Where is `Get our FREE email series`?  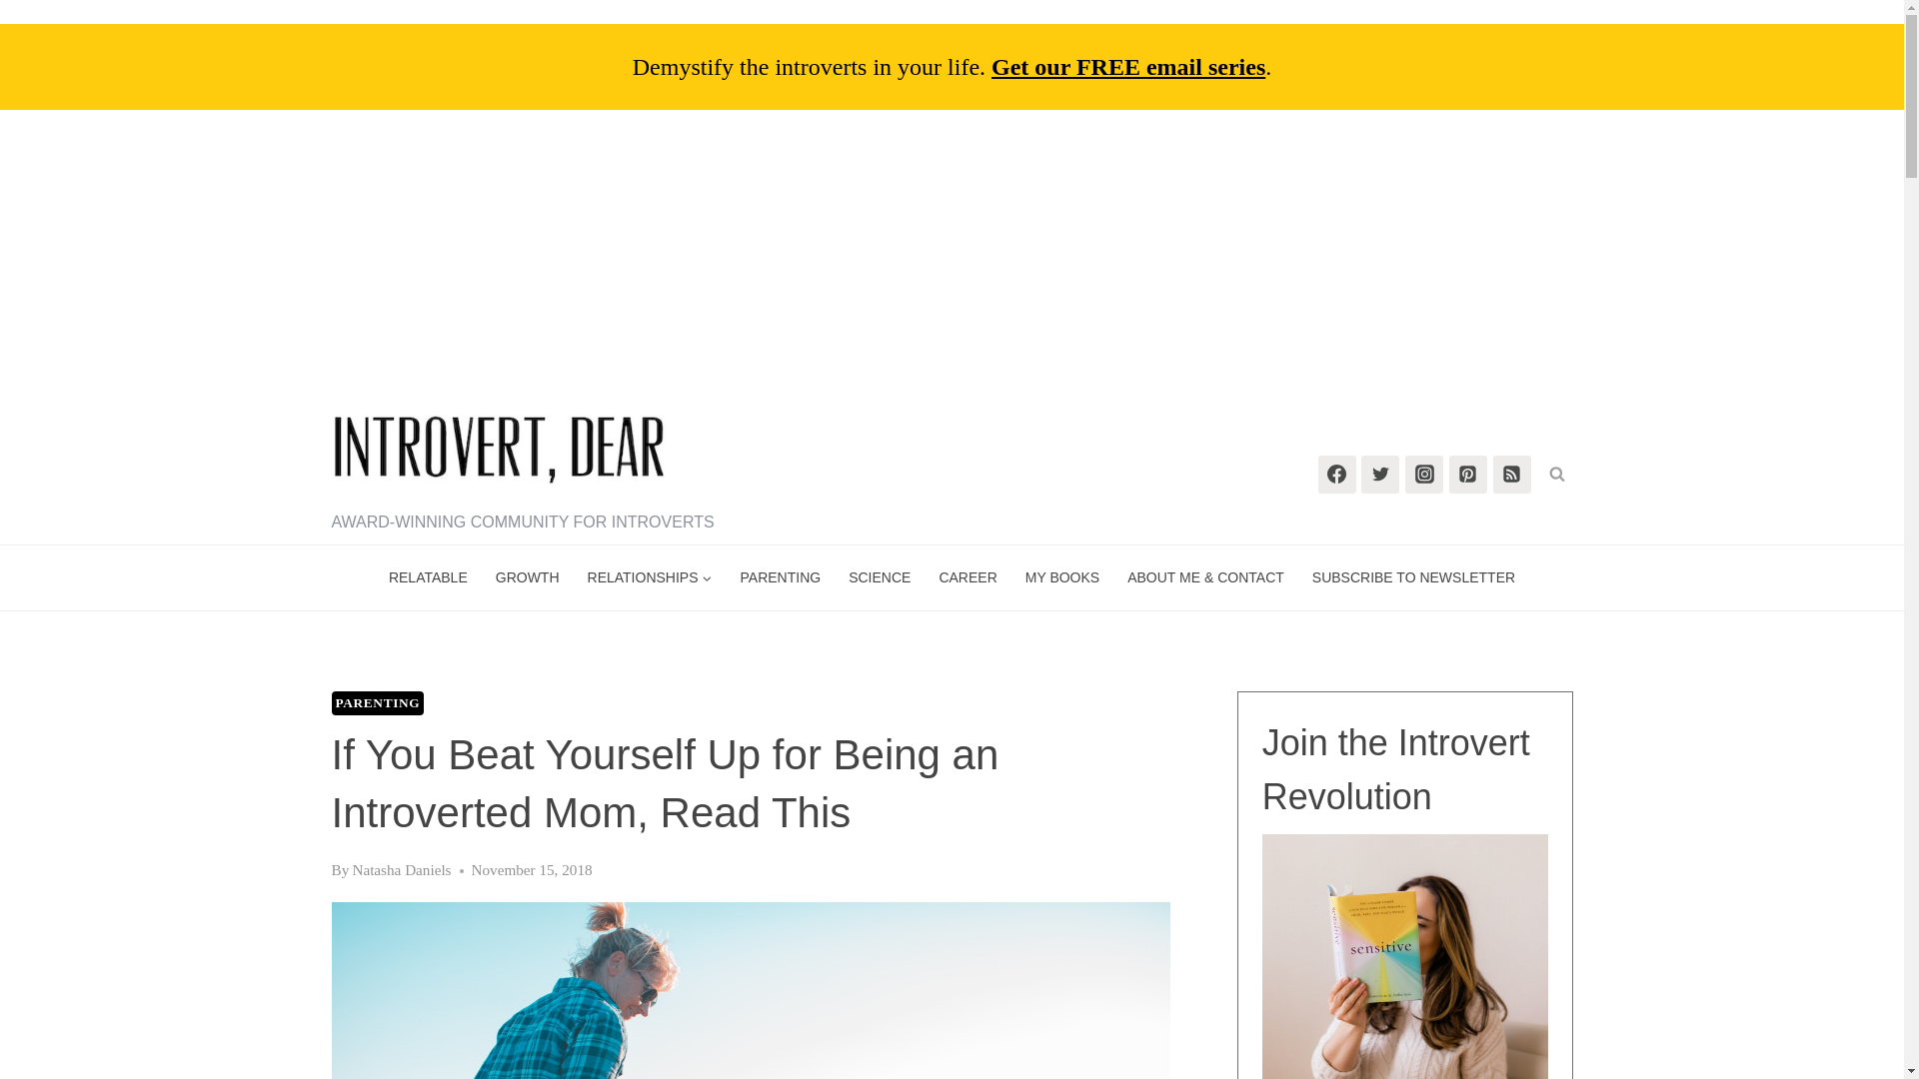
Get our FREE email series is located at coordinates (1127, 66).